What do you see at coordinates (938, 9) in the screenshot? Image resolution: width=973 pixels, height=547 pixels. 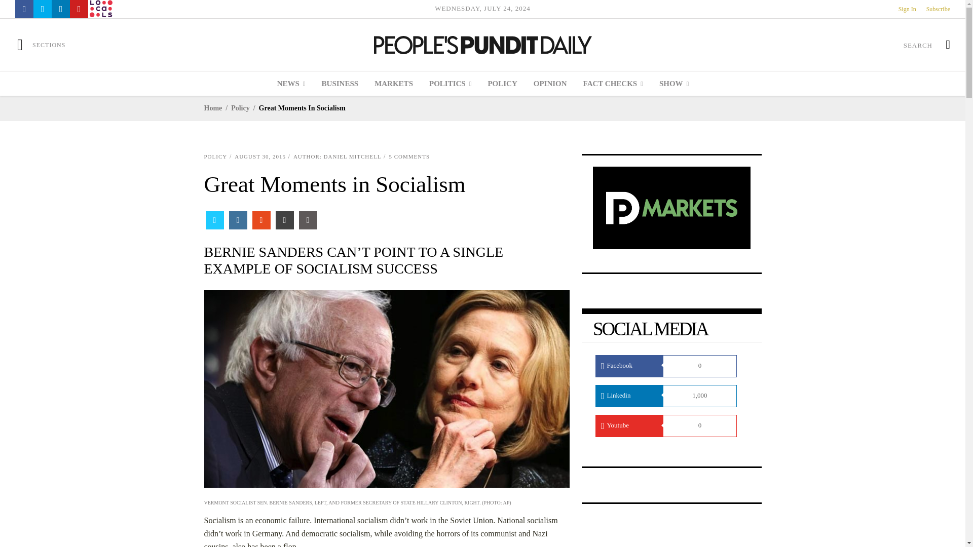 I see `Subscribe` at bounding box center [938, 9].